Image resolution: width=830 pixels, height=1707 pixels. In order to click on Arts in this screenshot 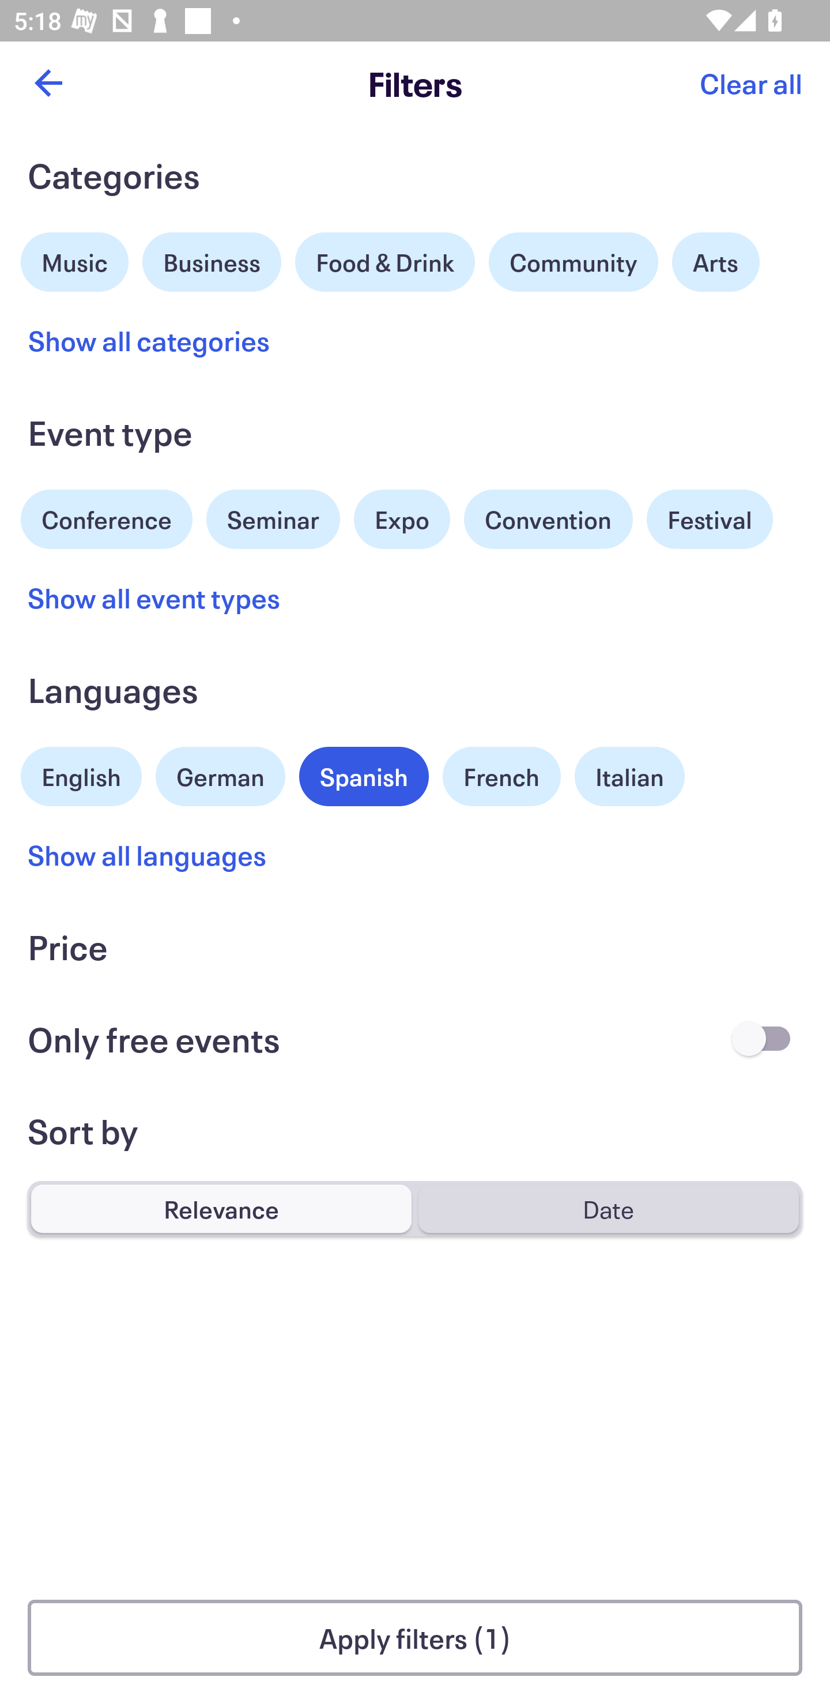, I will do `click(716, 262)`.